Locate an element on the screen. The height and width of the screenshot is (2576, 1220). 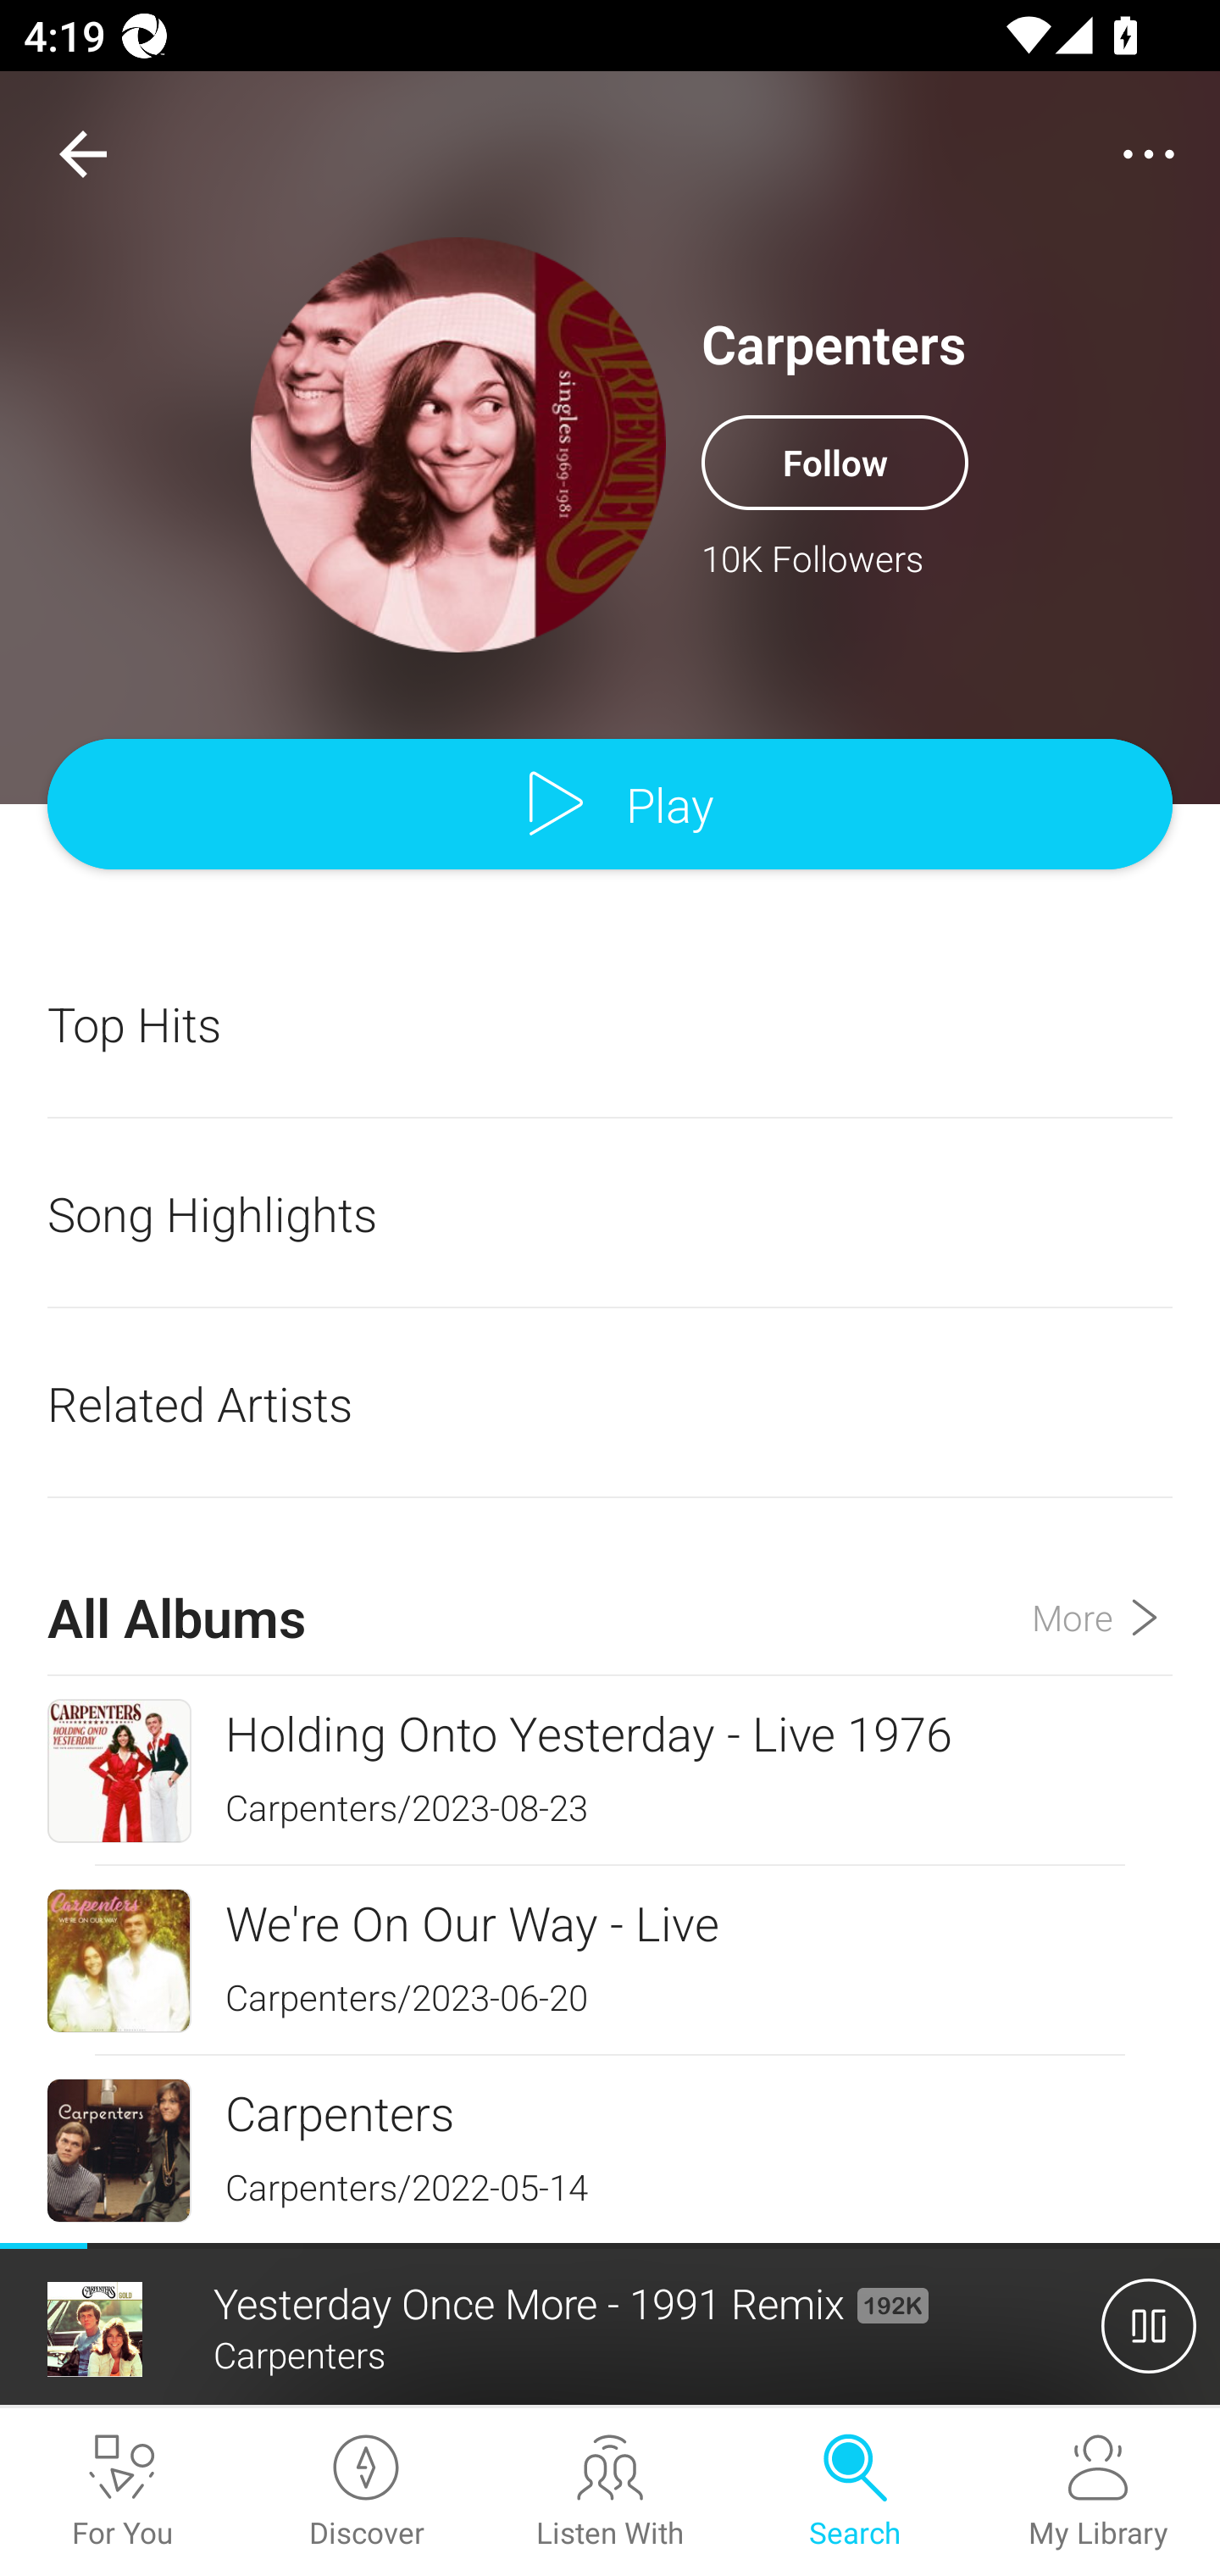
Top Hits is located at coordinates (610, 1024).